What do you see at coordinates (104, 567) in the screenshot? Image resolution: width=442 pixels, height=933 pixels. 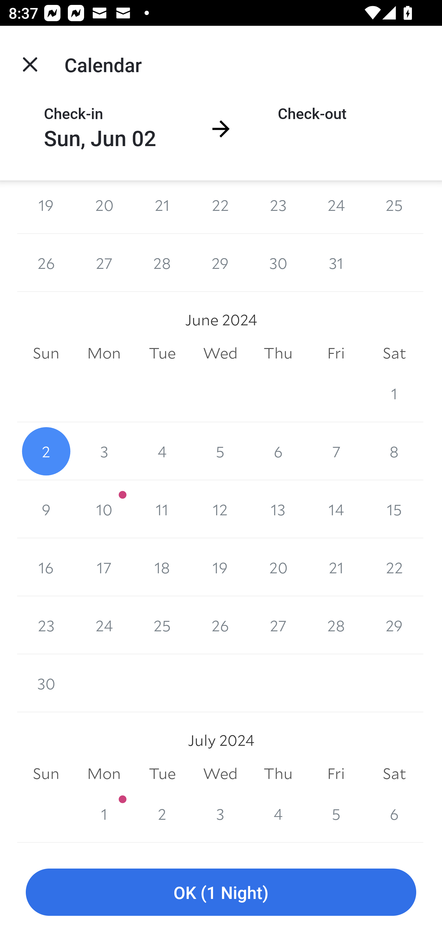 I see `17 17 June 2024` at bounding box center [104, 567].